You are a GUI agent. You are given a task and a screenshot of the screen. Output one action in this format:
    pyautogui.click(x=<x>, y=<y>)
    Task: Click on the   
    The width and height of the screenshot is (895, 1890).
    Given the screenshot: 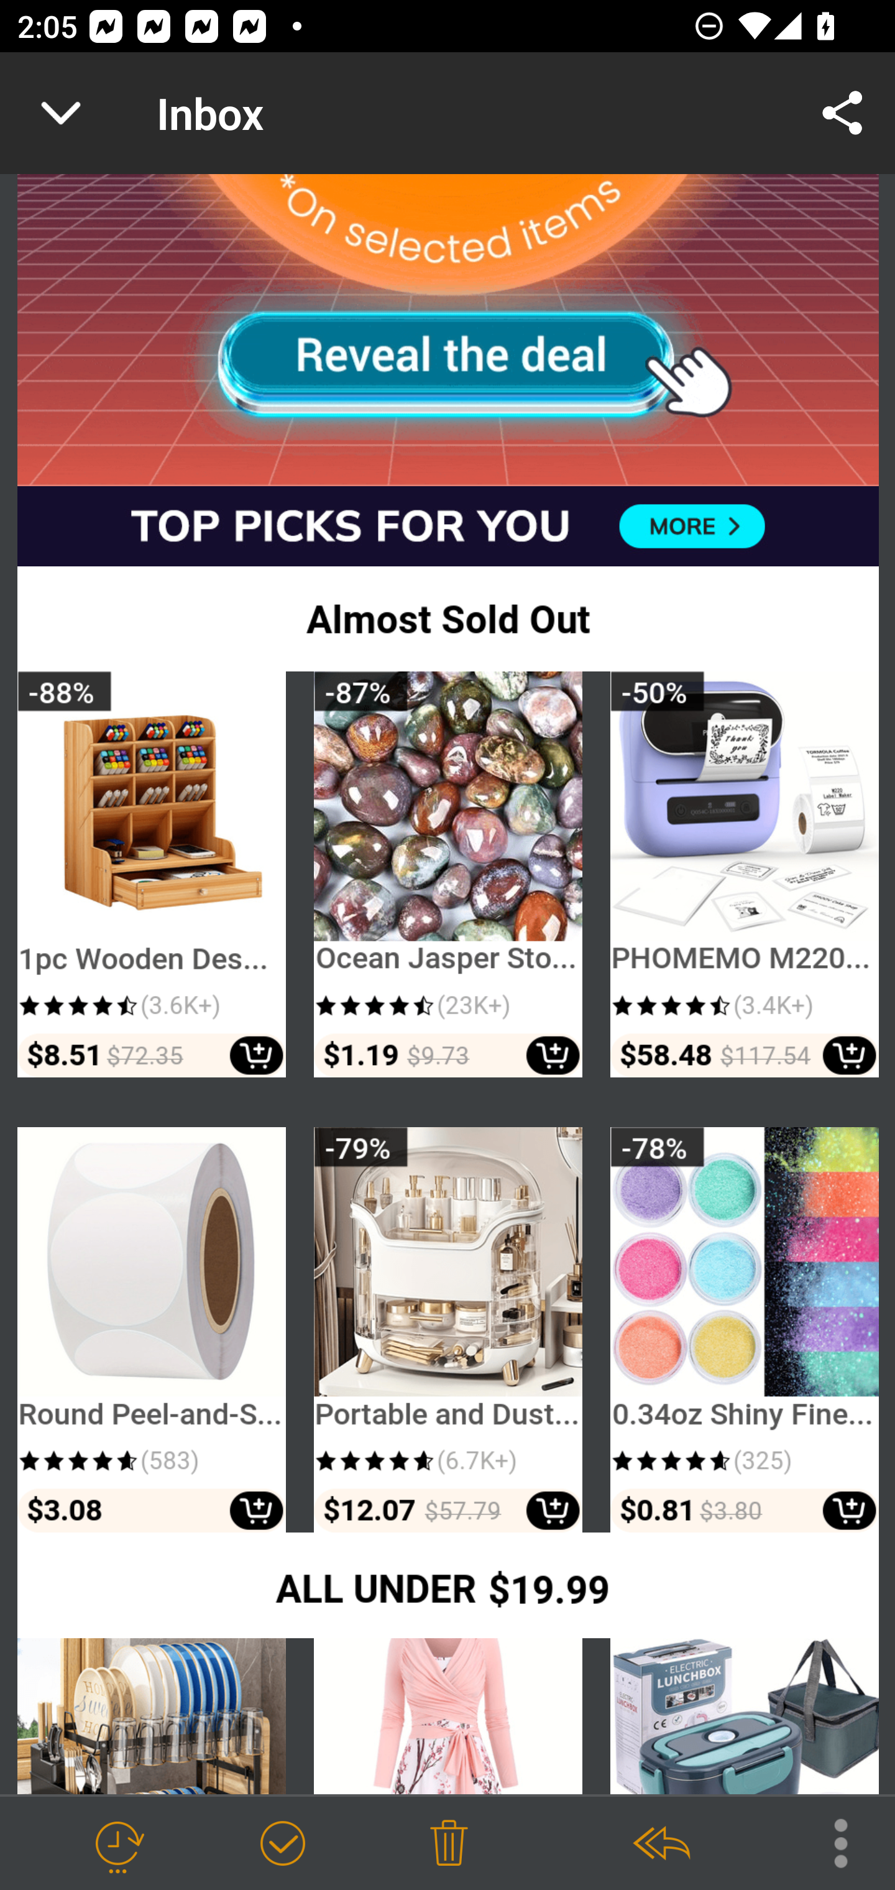 What is the action you would take?
    pyautogui.click(x=449, y=619)
    